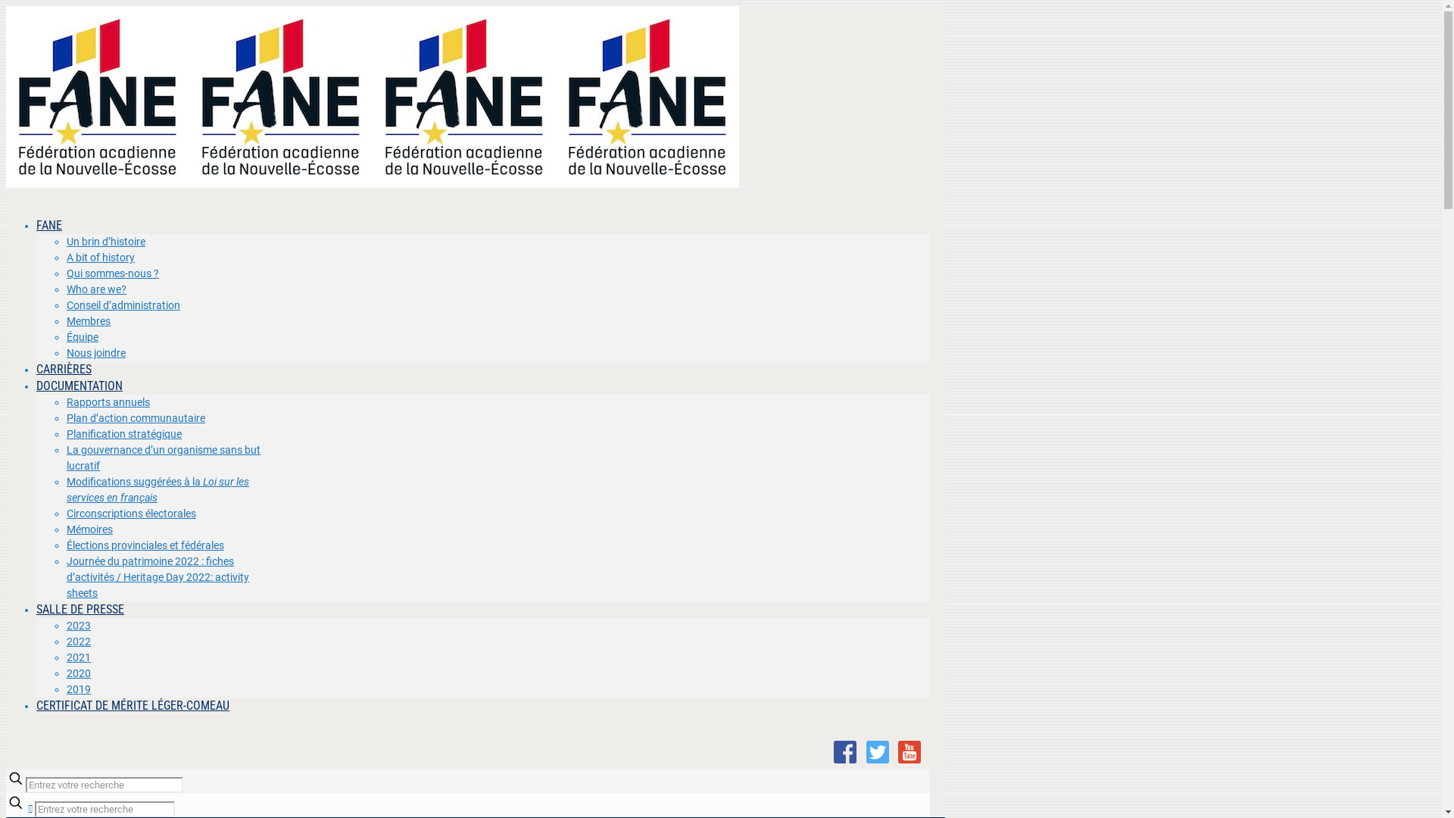 Image resolution: width=1454 pixels, height=818 pixels. Describe the element at coordinates (97, 289) in the screenshot. I see `Who are we?` at that location.